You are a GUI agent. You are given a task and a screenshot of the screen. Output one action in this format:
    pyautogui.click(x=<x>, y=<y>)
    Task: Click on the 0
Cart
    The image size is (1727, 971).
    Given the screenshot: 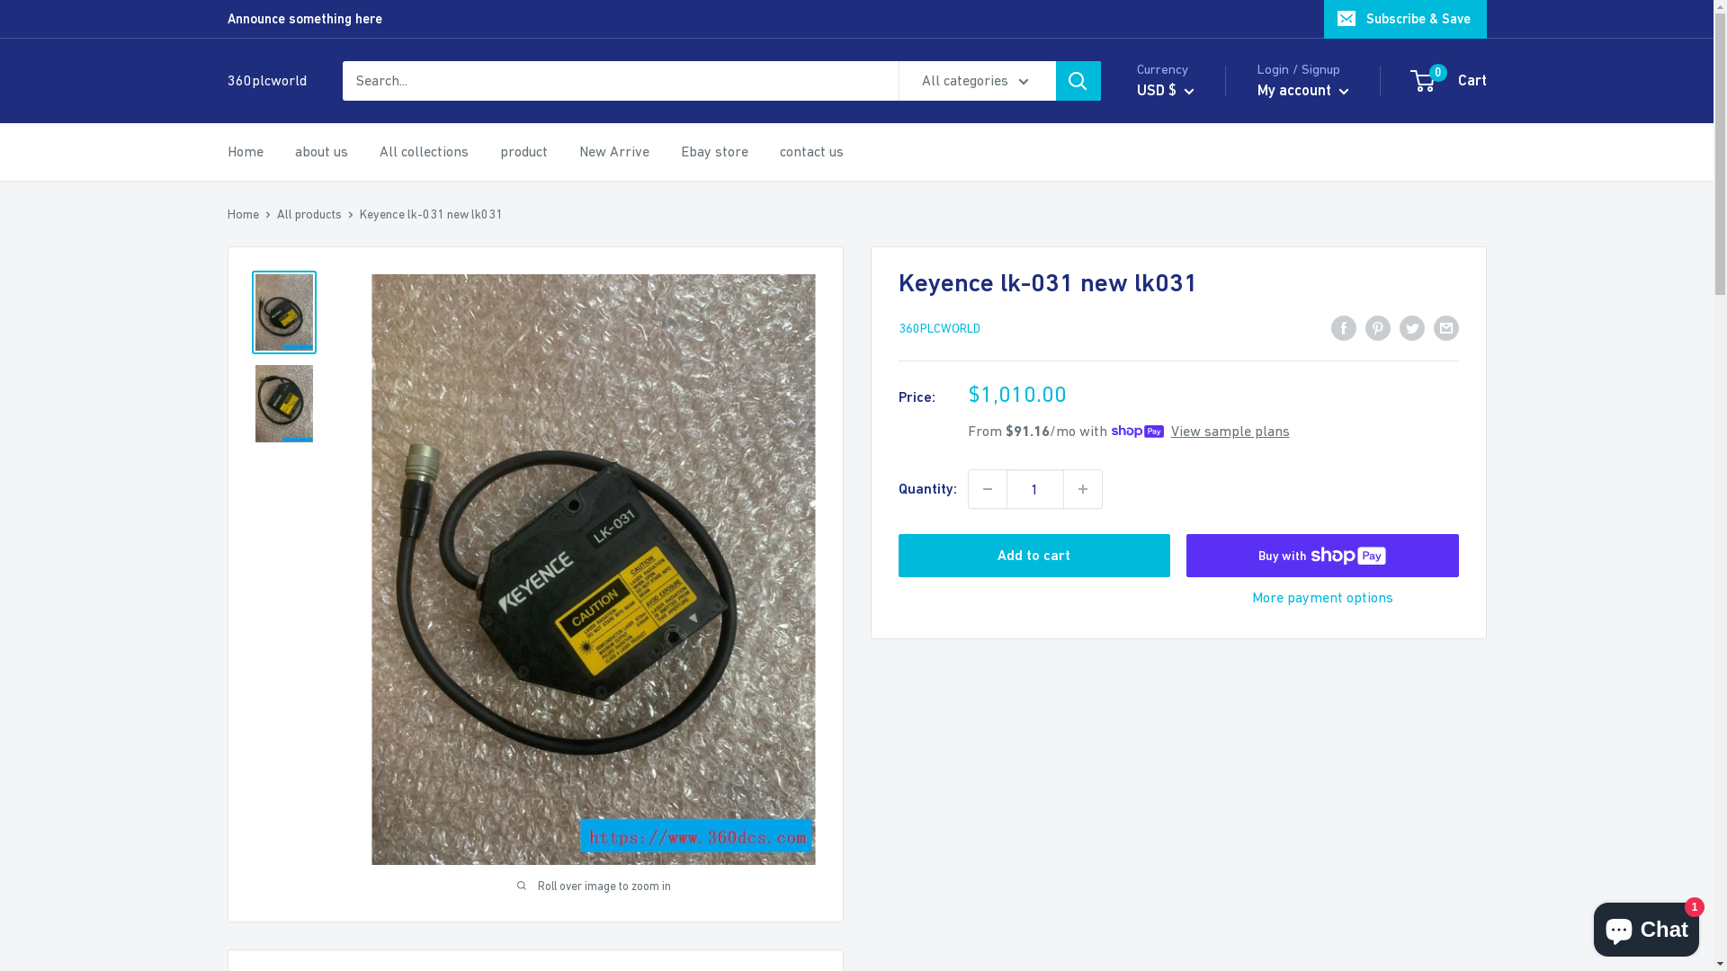 What is the action you would take?
    pyautogui.click(x=1450, y=81)
    